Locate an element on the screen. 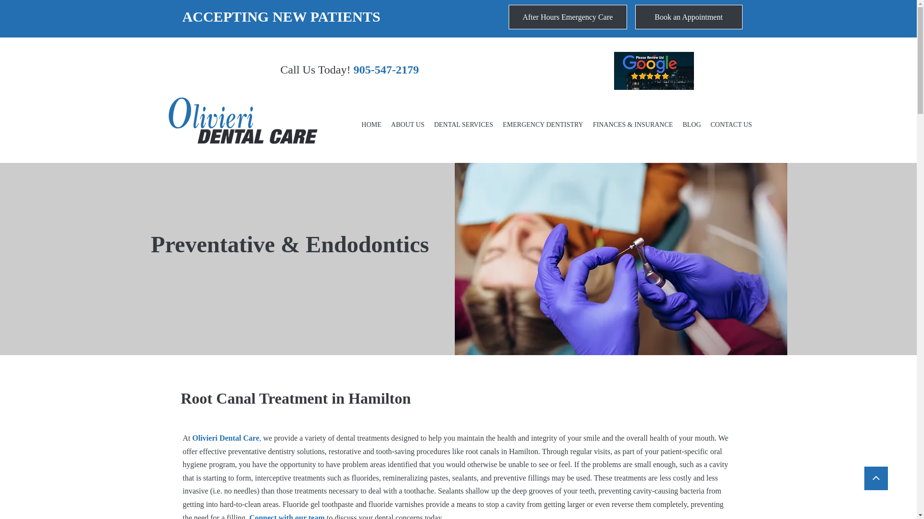  BLOG is located at coordinates (691, 125).